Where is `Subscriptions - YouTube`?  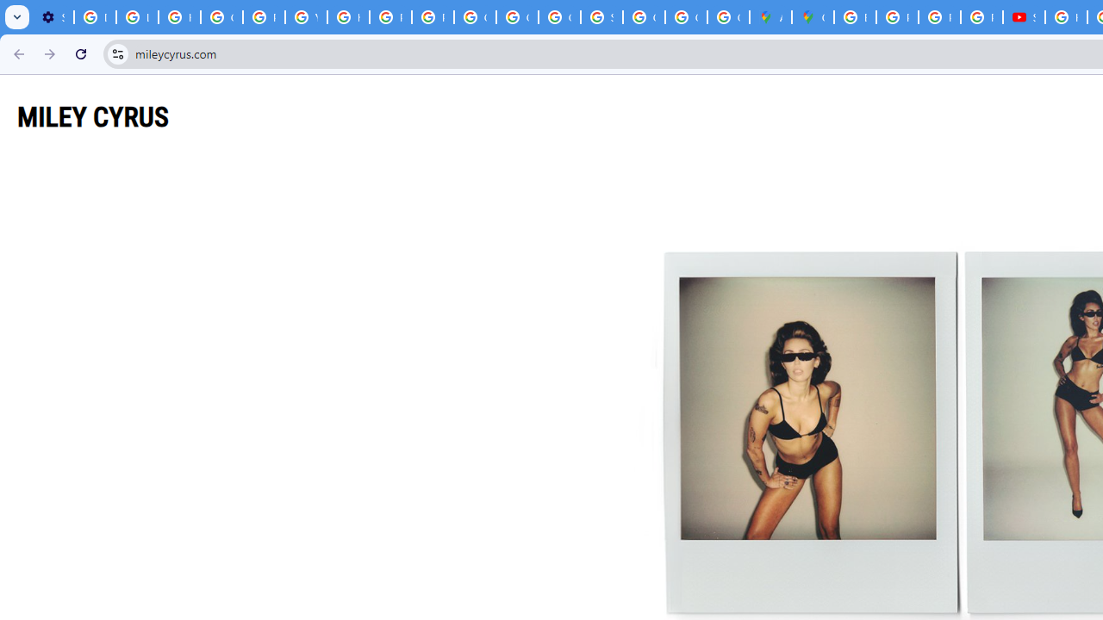
Subscriptions - YouTube is located at coordinates (1024, 17).